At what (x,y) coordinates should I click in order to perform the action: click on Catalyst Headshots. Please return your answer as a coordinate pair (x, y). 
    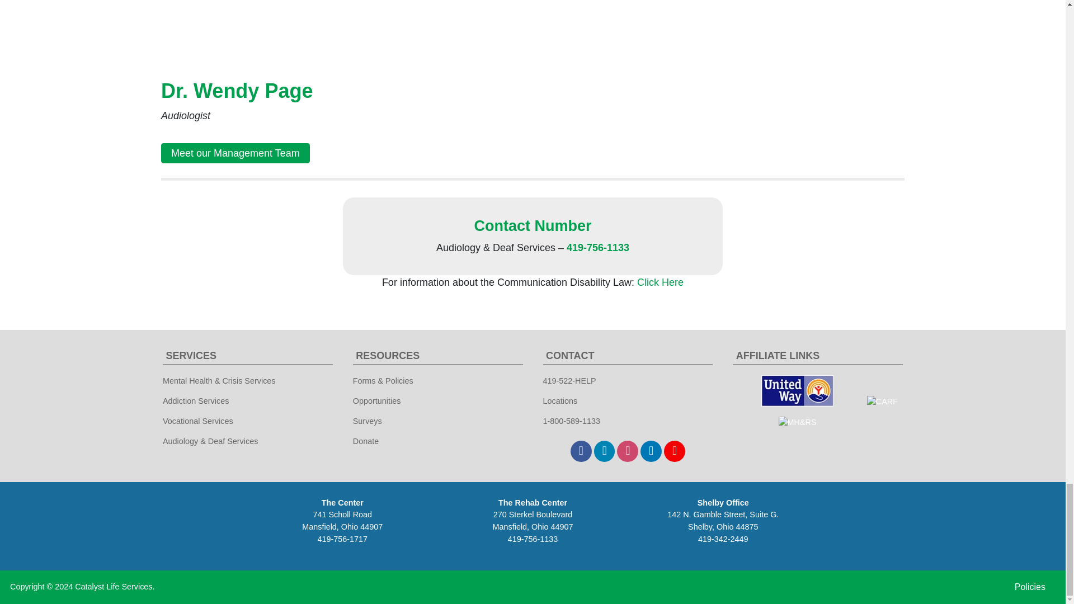
    Looking at the image, I should click on (273, 29).